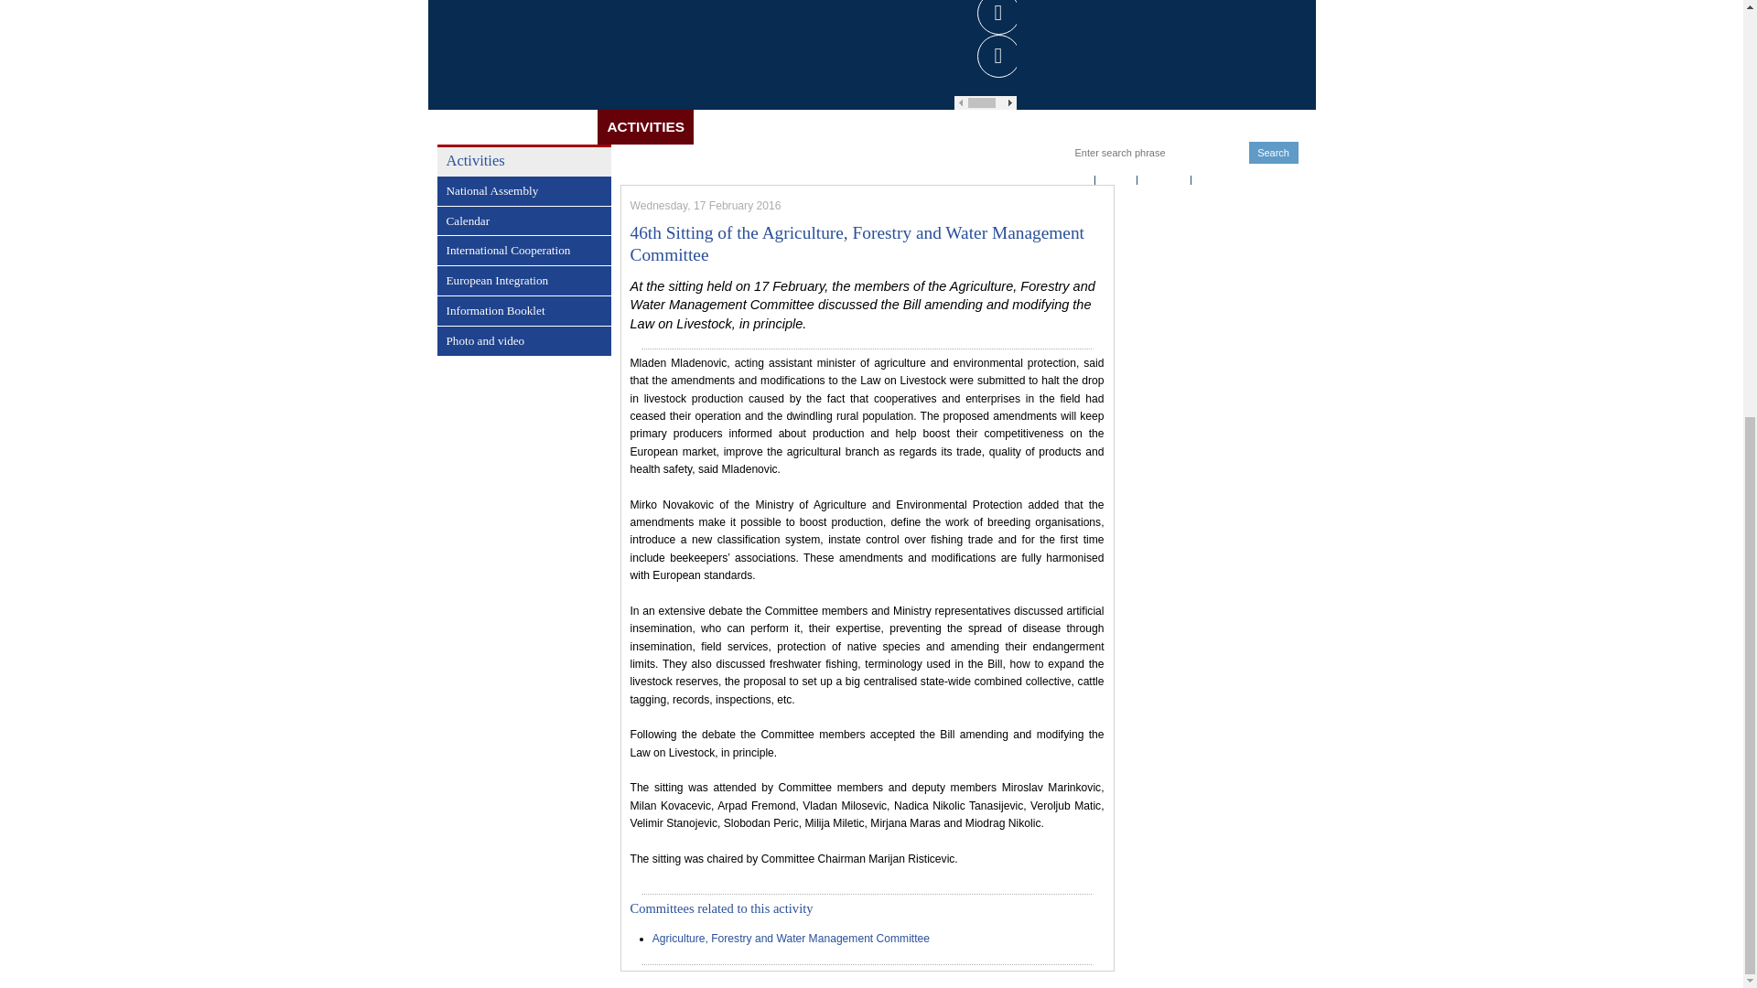 Image resolution: width=1757 pixels, height=988 pixels. Describe the element at coordinates (1021, 161) in the screenshot. I see `Increase font size` at that location.